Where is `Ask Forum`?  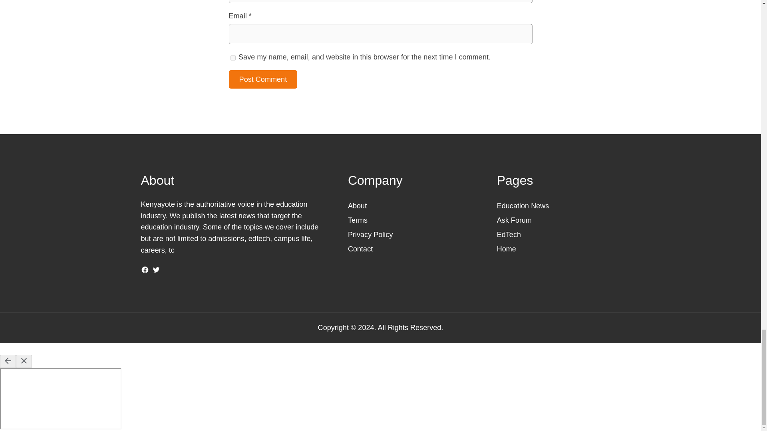
Ask Forum is located at coordinates (514, 220).